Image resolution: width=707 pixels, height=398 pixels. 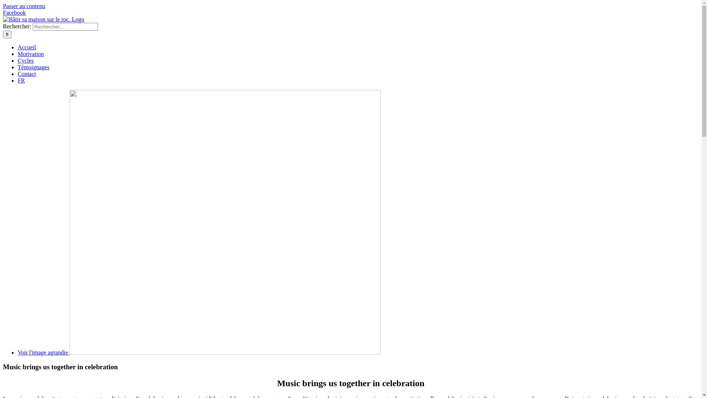 I want to click on Passer au contenu, so click(x=24, y=6).